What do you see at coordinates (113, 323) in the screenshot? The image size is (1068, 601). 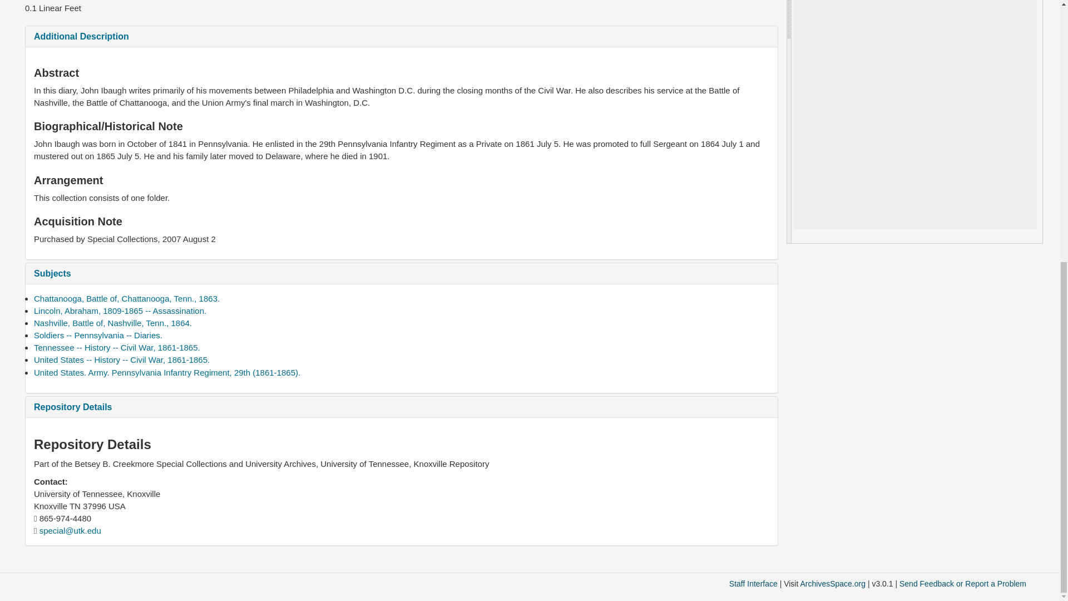 I see `Nashville, Battle of, Nashville, Tenn., 1864.` at bounding box center [113, 323].